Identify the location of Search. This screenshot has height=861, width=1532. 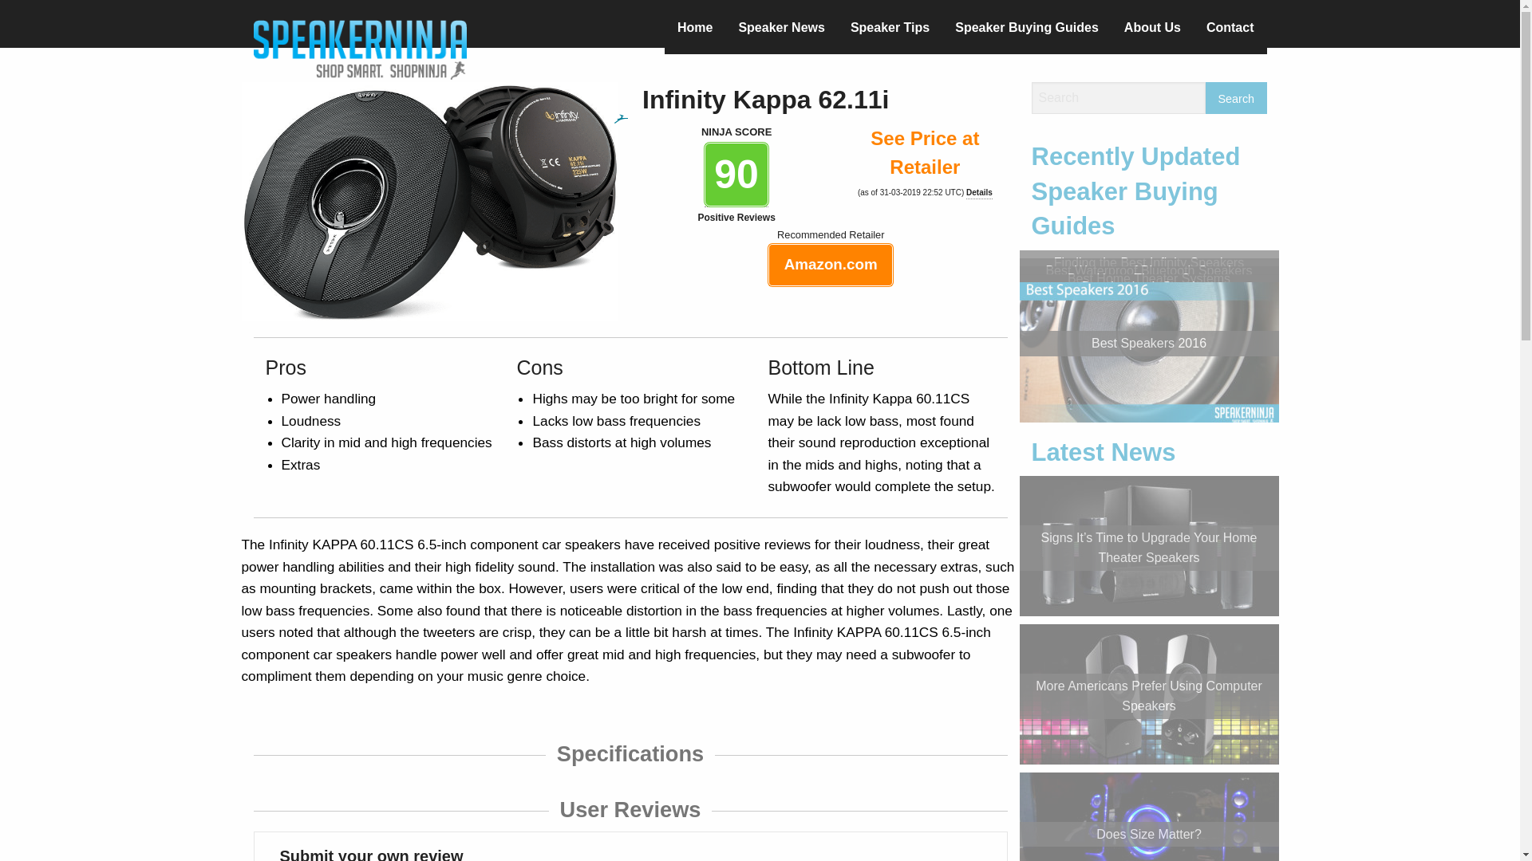
(1236, 97).